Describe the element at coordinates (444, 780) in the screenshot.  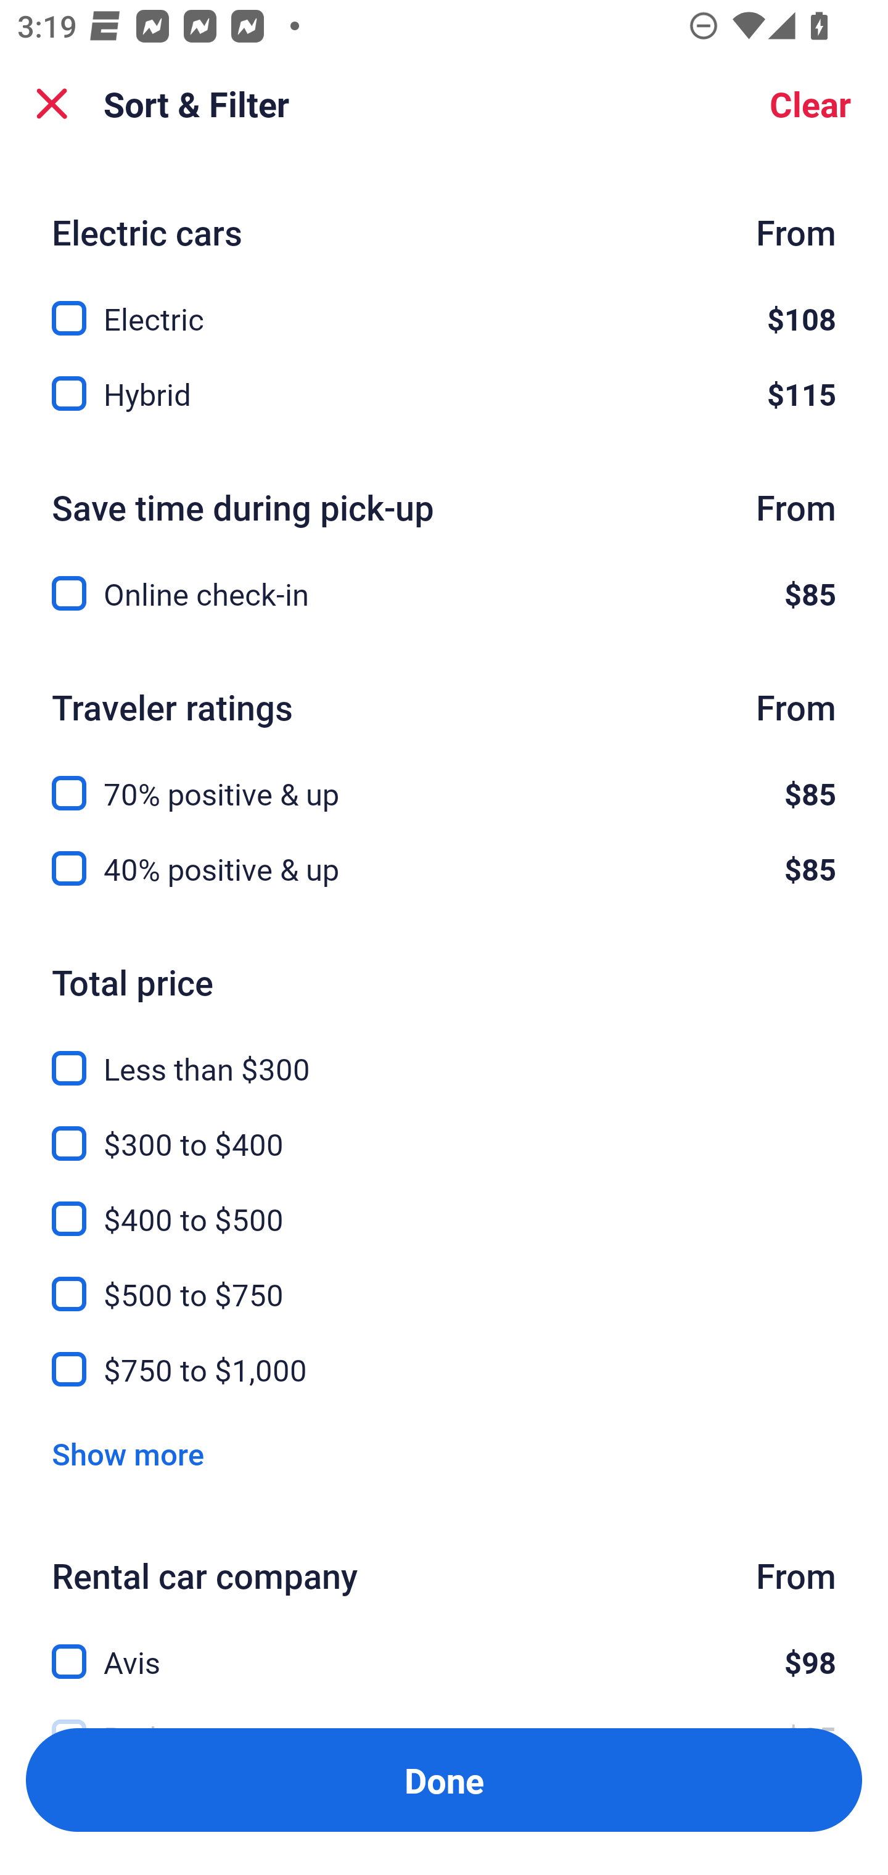
I see `70% positive & up, $85 70% positive & up $85` at that location.